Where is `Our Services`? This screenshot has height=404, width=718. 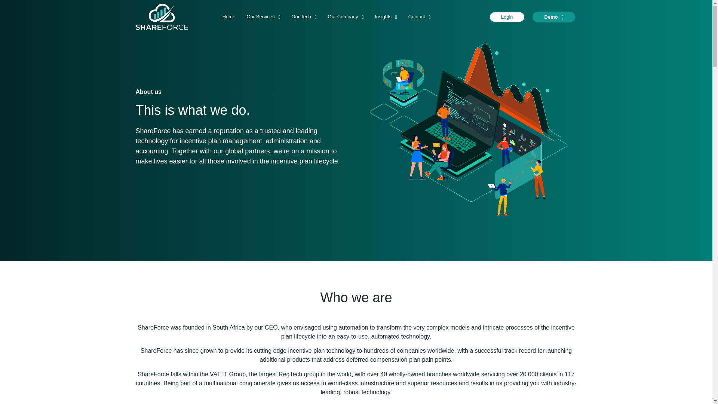 Our Services is located at coordinates (263, 16).